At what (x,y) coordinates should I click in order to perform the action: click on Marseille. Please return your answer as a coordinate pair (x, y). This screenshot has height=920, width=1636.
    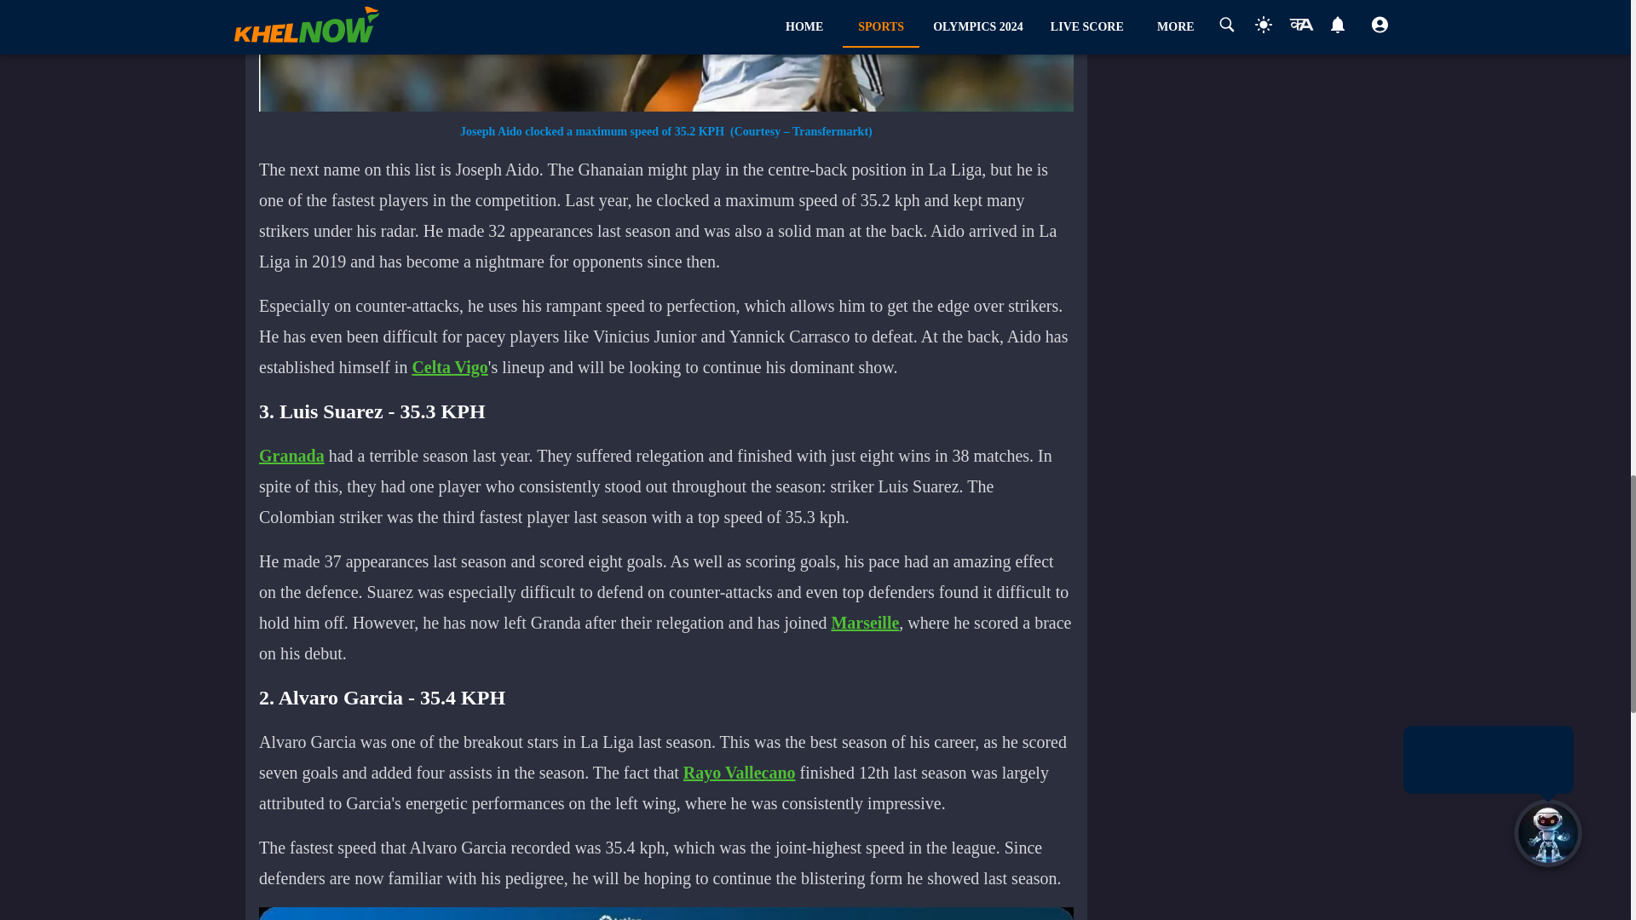
    Looking at the image, I should click on (864, 622).